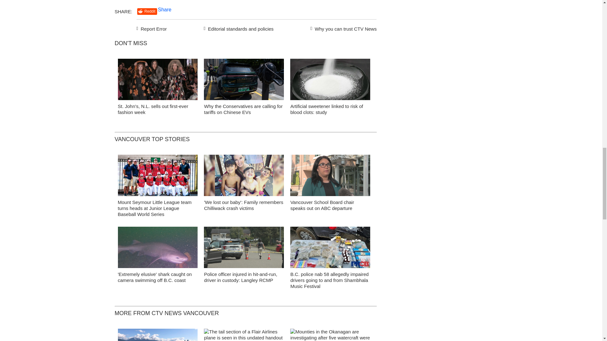  What do you see at coordinates (157, 81) in the screenshot?
I see `CTV National News: Fashion week in St. John's` at bounding box center [157, 81].